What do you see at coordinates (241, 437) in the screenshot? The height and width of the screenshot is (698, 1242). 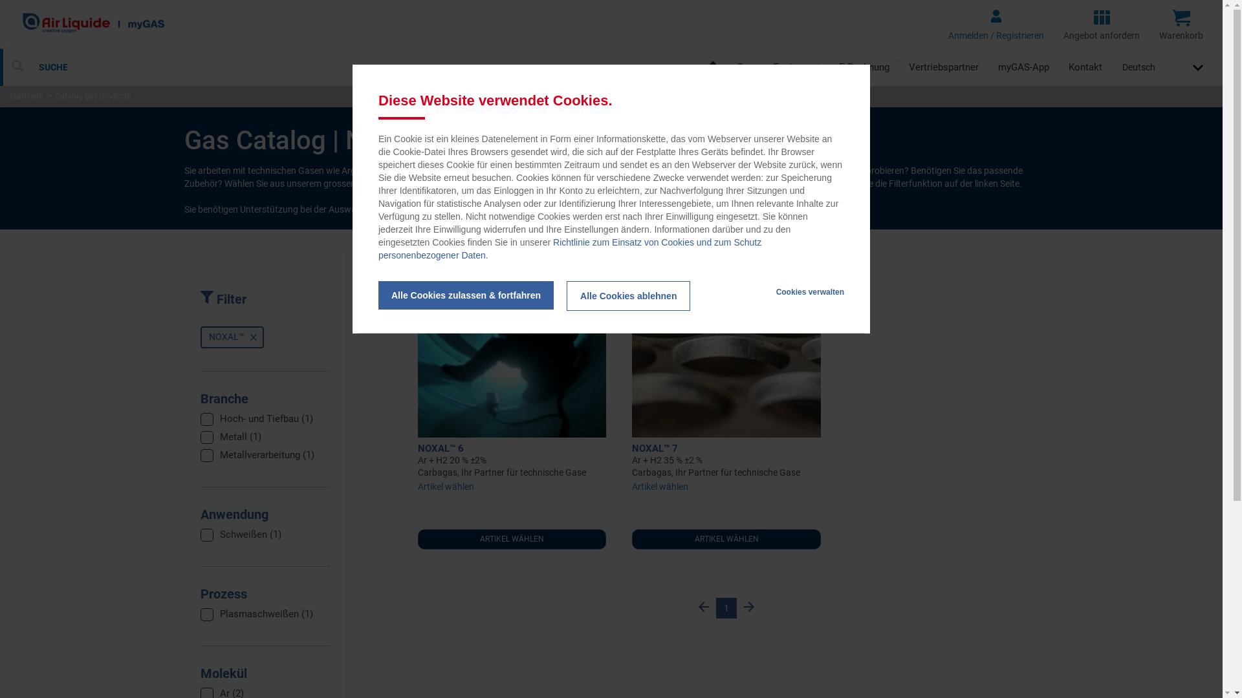 I see `Metall (1)` at bounding box center [241, 437].